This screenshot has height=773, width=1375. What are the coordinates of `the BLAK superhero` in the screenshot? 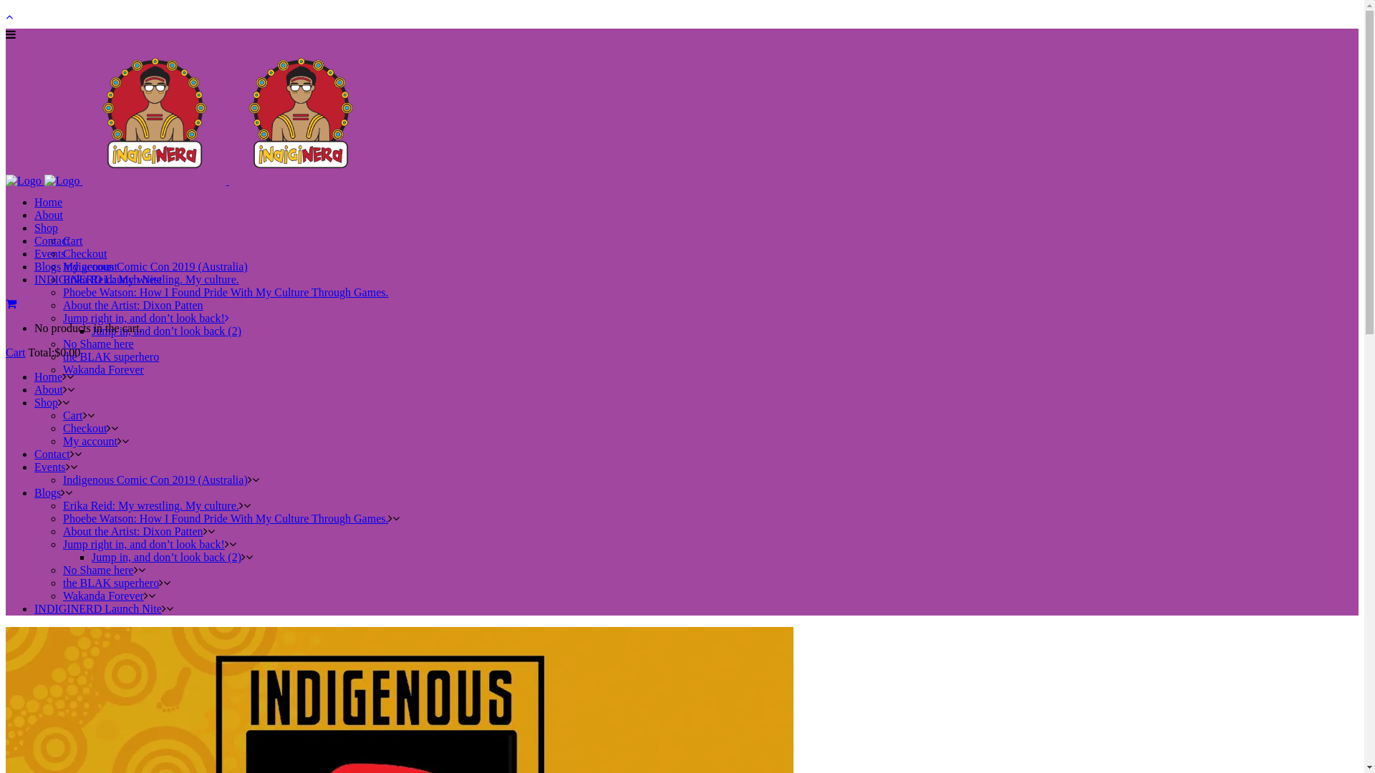 It's located at (111, 356).